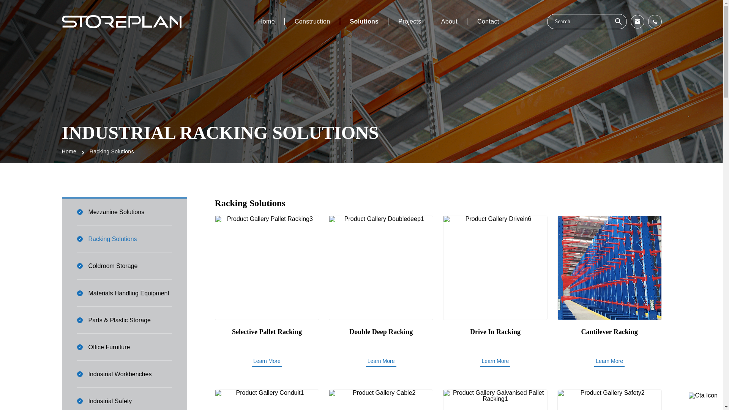 The width and height of the screenshot is (729, 410). Describe the element at coordinates (267, 22) in the screenshot. I see `Home` at that location.